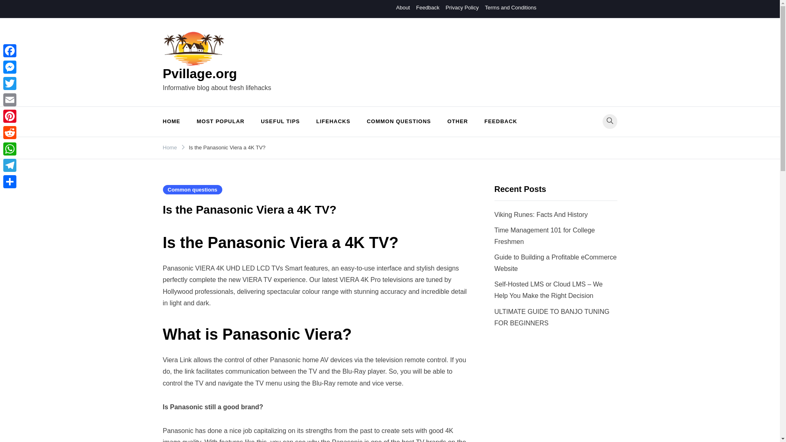 The image size is (786, 442). Describe the element at coordinates (333, 122) in the screenshot. I see `LIFEHACKS` at that location.